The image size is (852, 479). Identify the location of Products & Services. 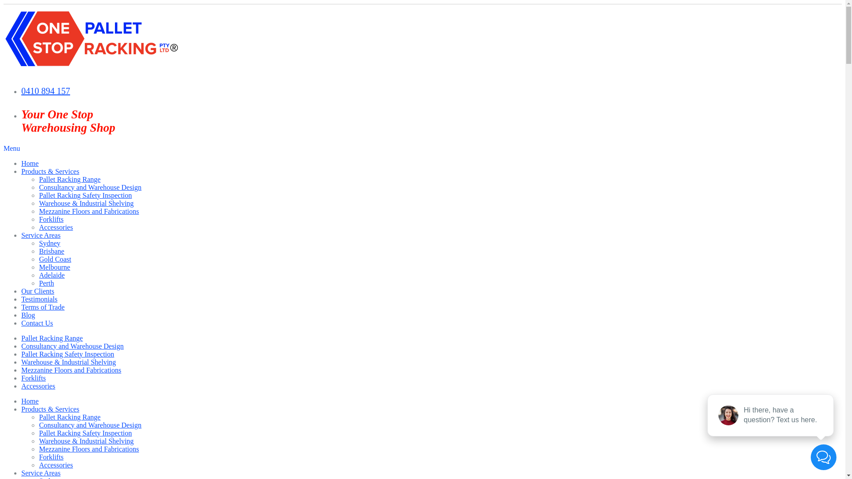
(51, 409).